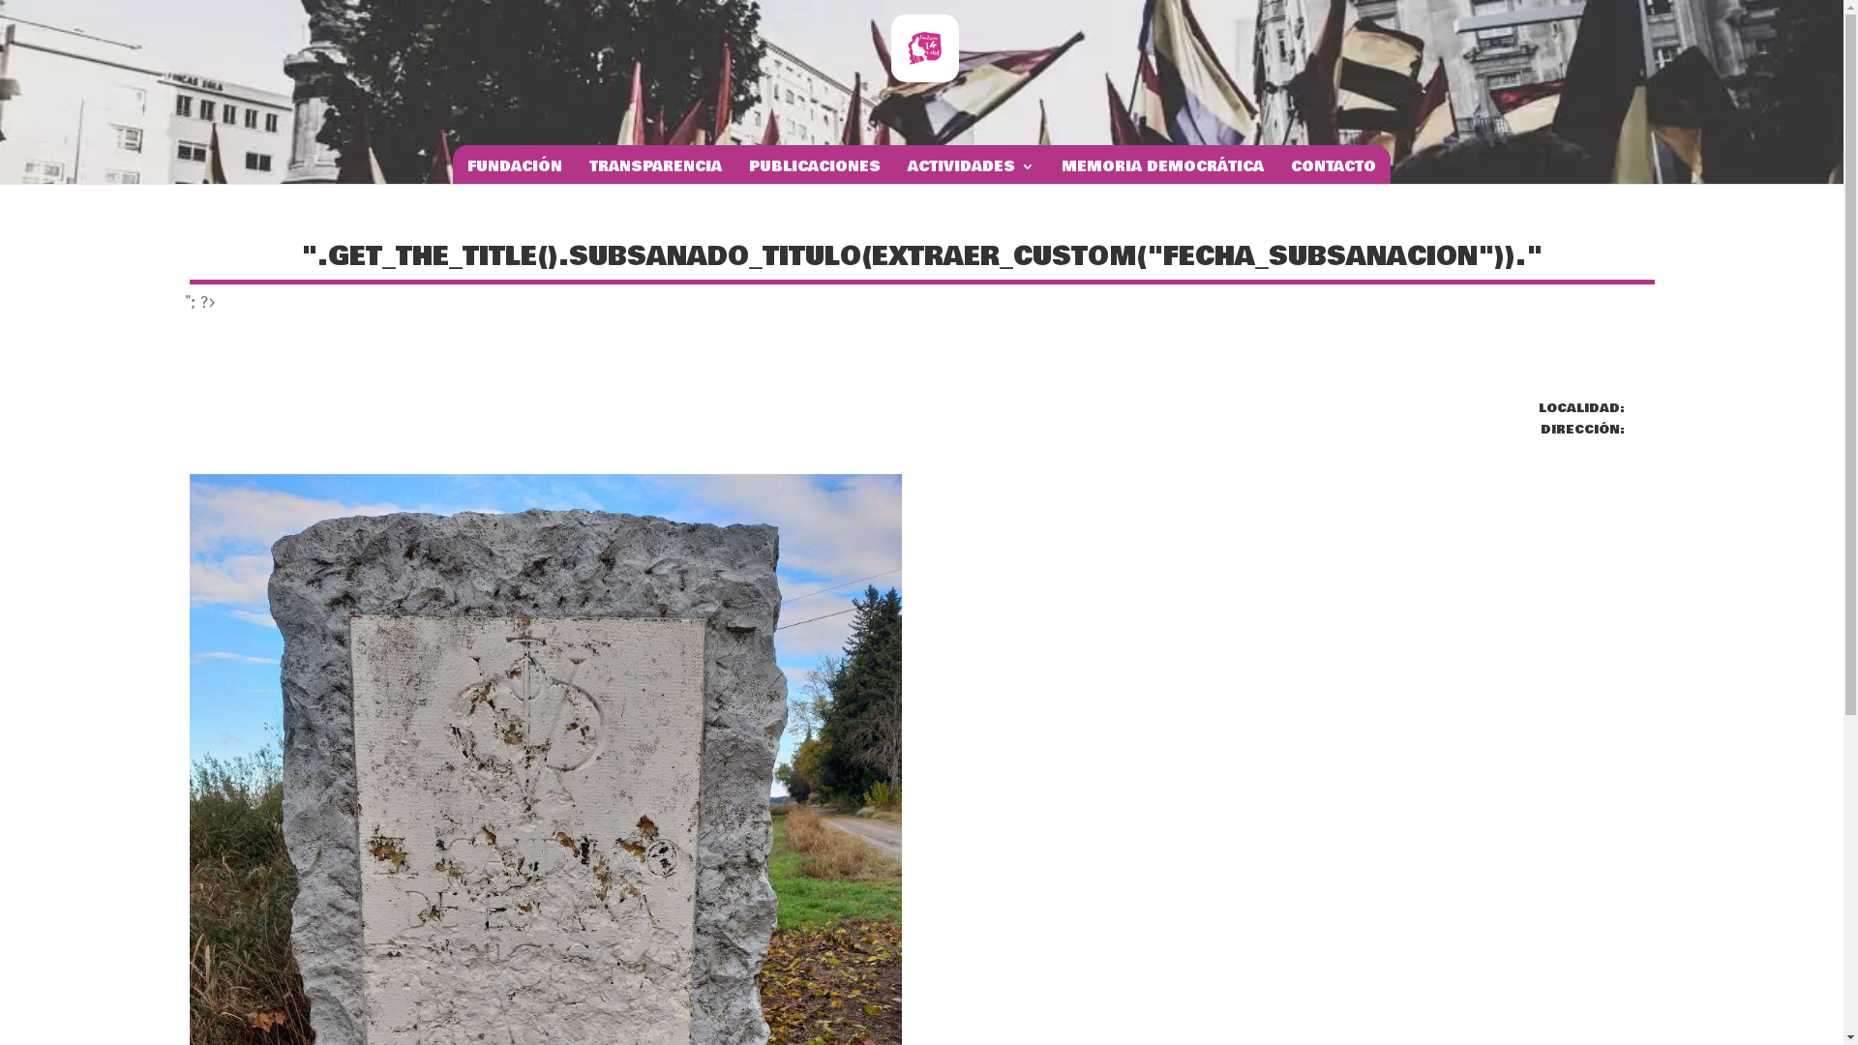 The height and width of the screenshot is (1045, 1858). Describe the element at coordinates (972, 175) in the screenshot. I see `ACTIVIDADES` at that location.